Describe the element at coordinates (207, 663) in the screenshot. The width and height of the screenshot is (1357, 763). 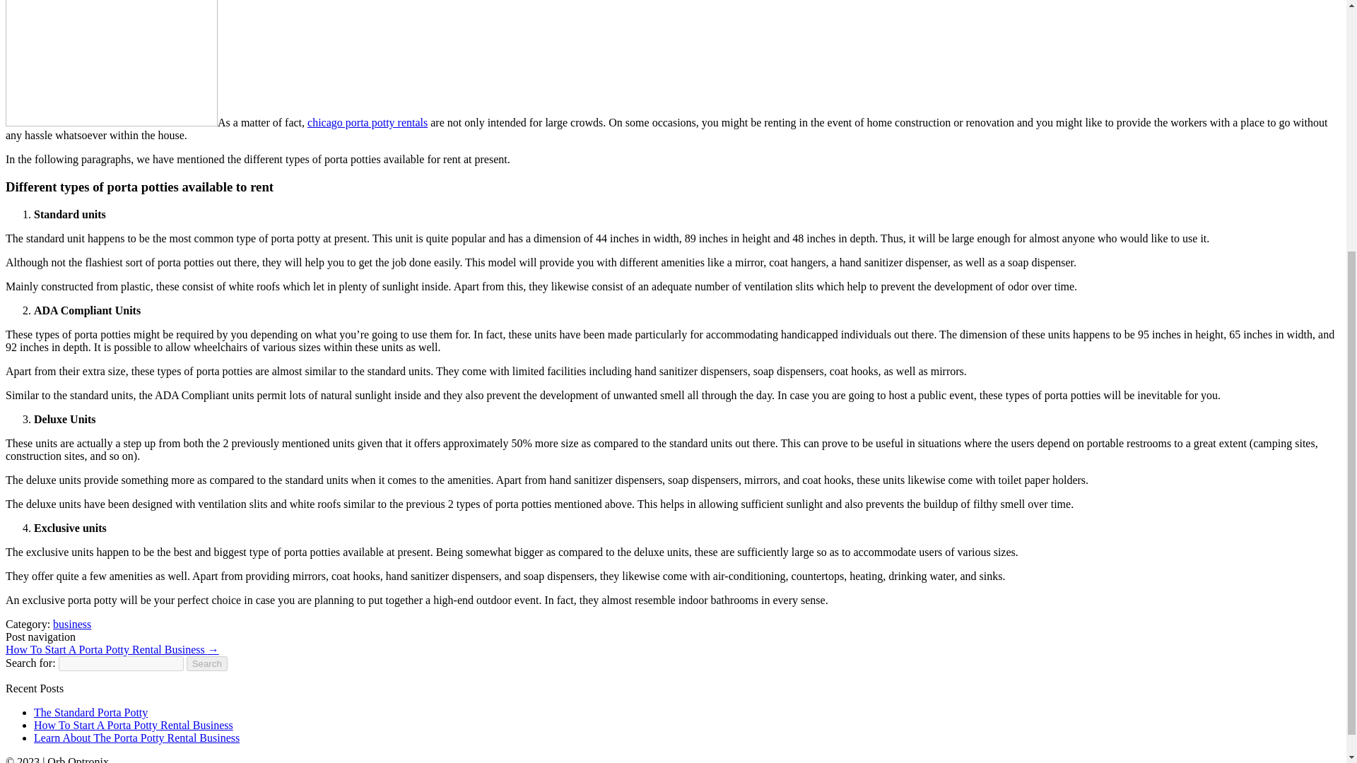
I see `Search` at that location.